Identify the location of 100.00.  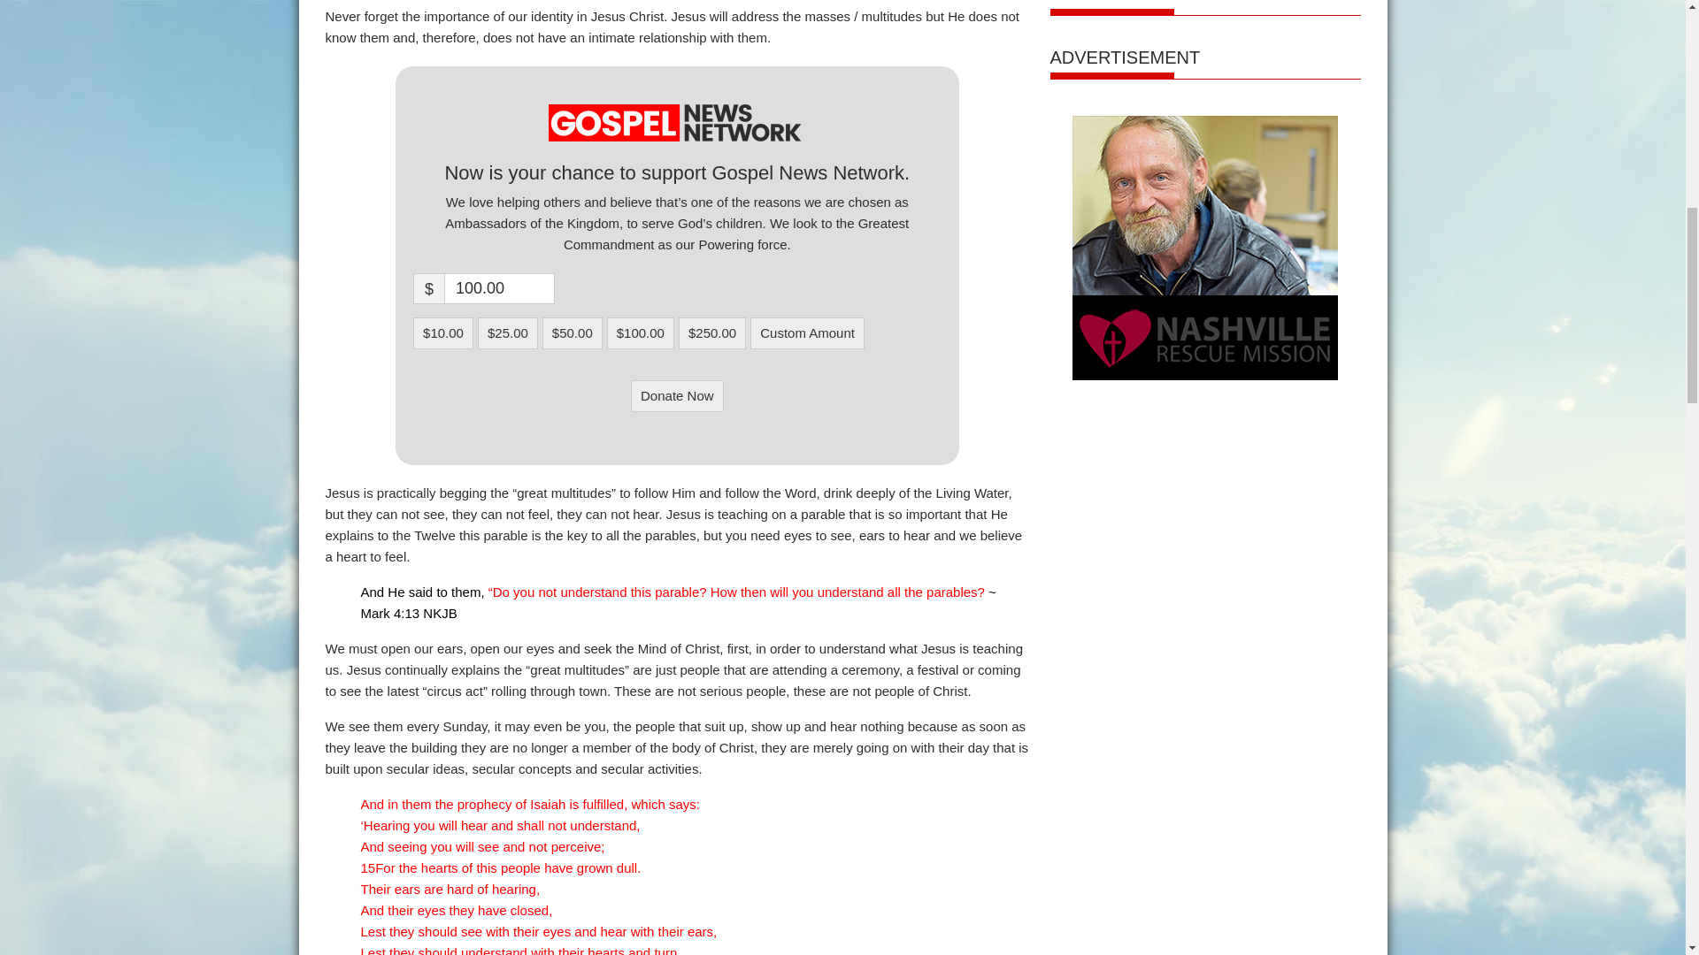
(499, 288).